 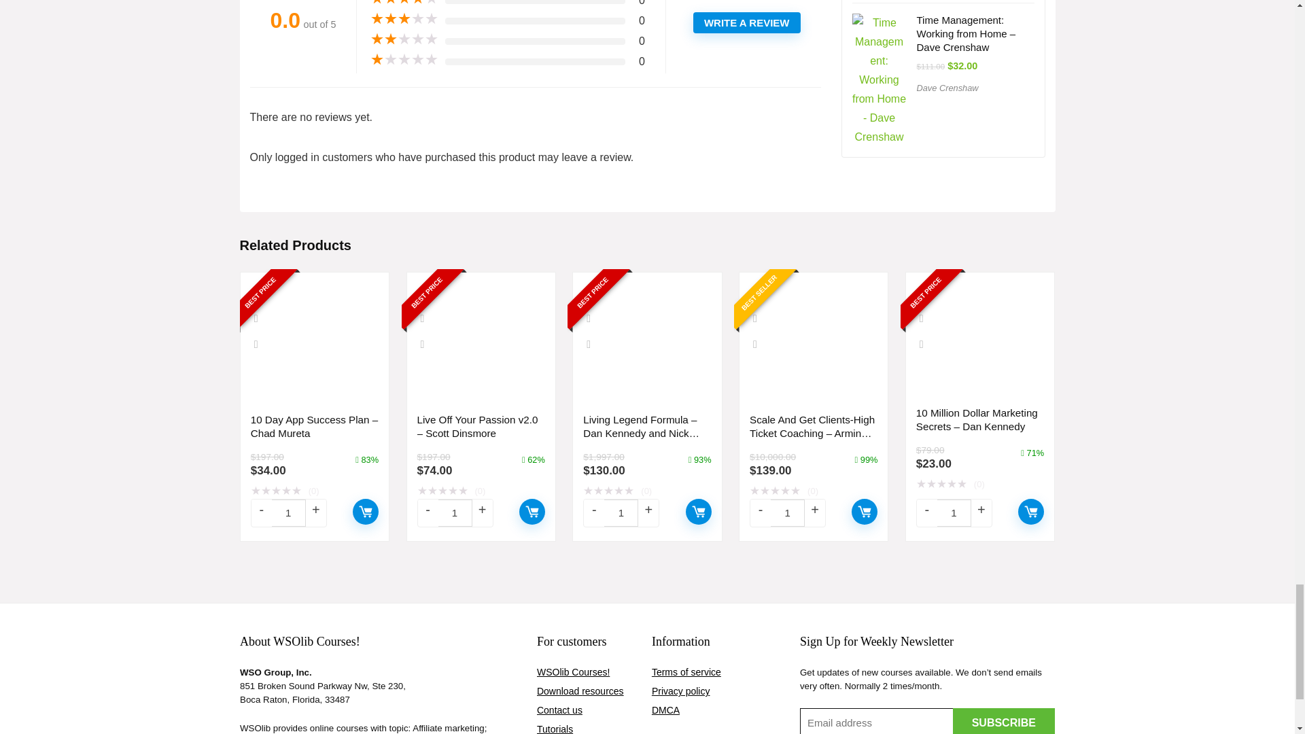 I want to click on 1, so click(x=455, y=513).